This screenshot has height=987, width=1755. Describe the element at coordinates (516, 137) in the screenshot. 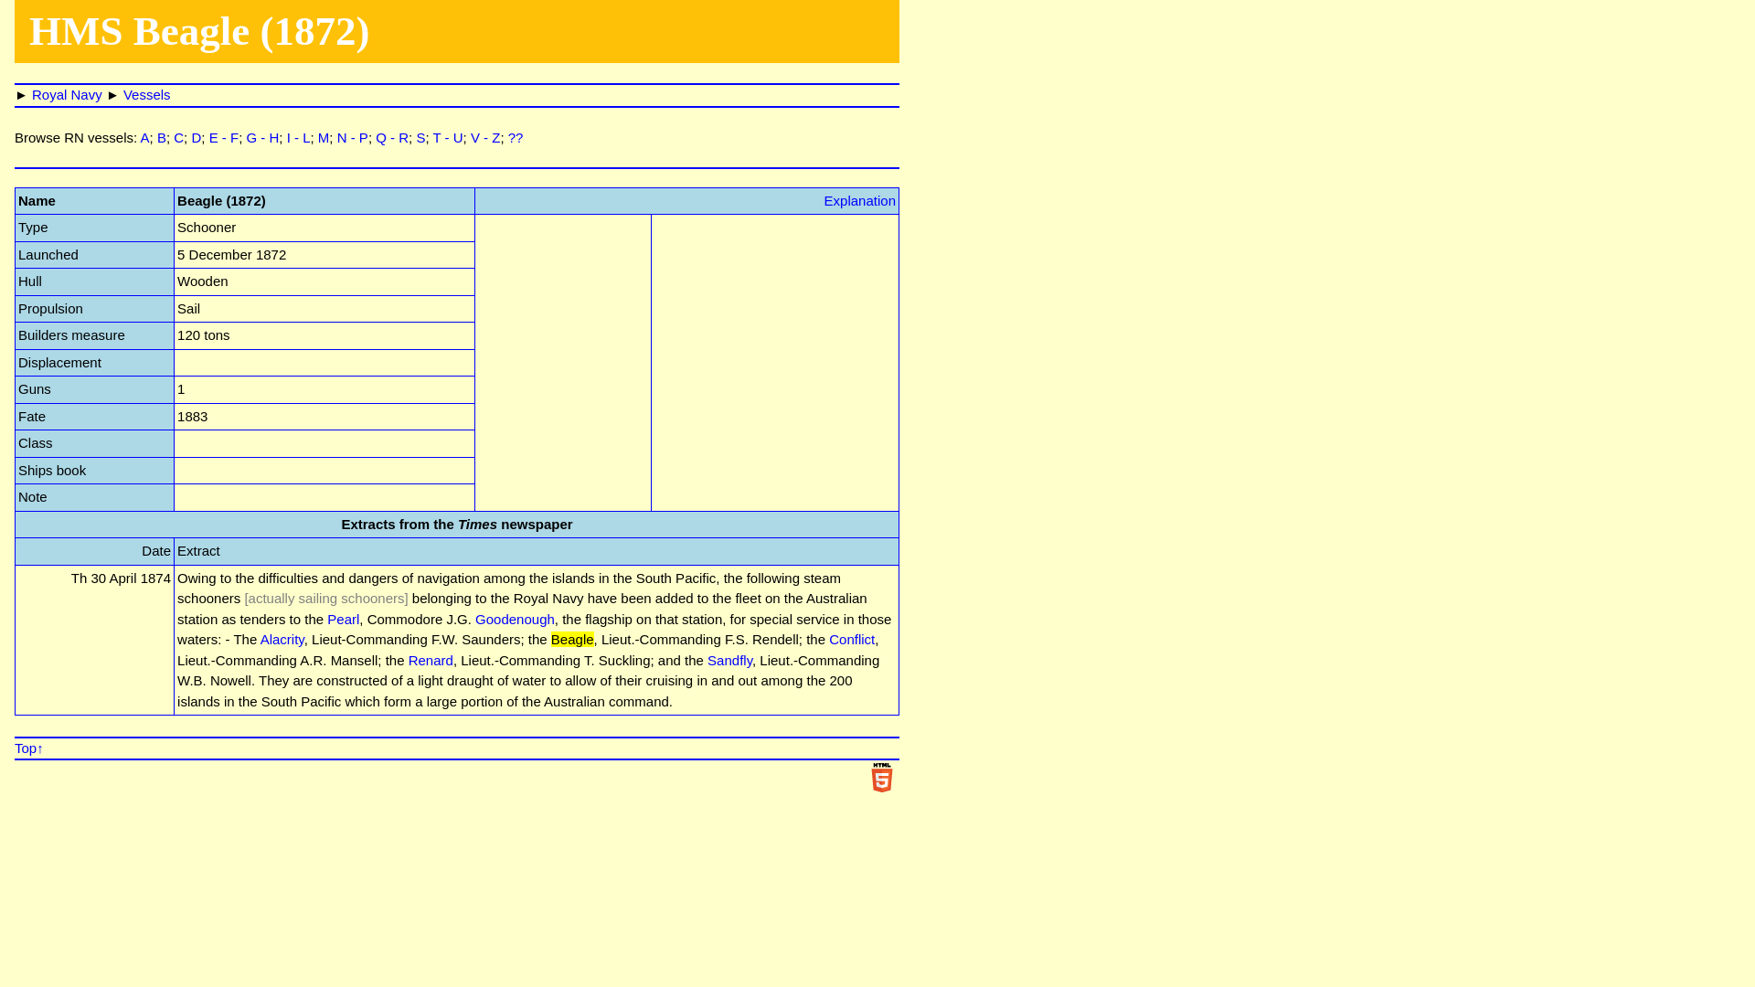

I see `??` at that location.